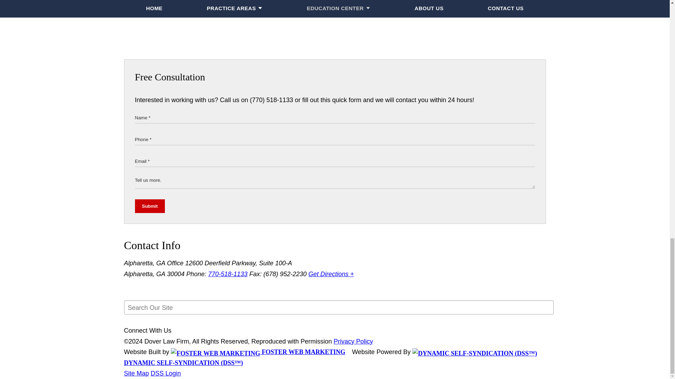 The height and width of the screenshot is (379, 675). Describe the element at coordinates (228, 274) in the screenshot. I see `770-518-1133` at that location.